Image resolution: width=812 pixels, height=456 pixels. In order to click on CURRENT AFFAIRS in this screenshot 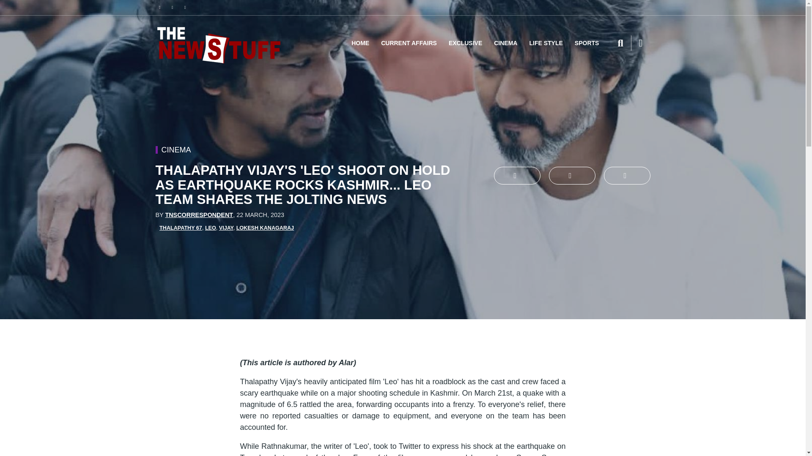, I will do `click(409, 43)`.